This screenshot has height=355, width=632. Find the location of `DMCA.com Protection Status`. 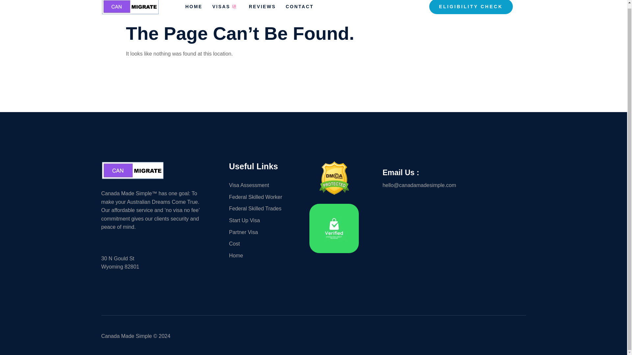

DMCA.com Protection Status is located at coordinates (334, 193).